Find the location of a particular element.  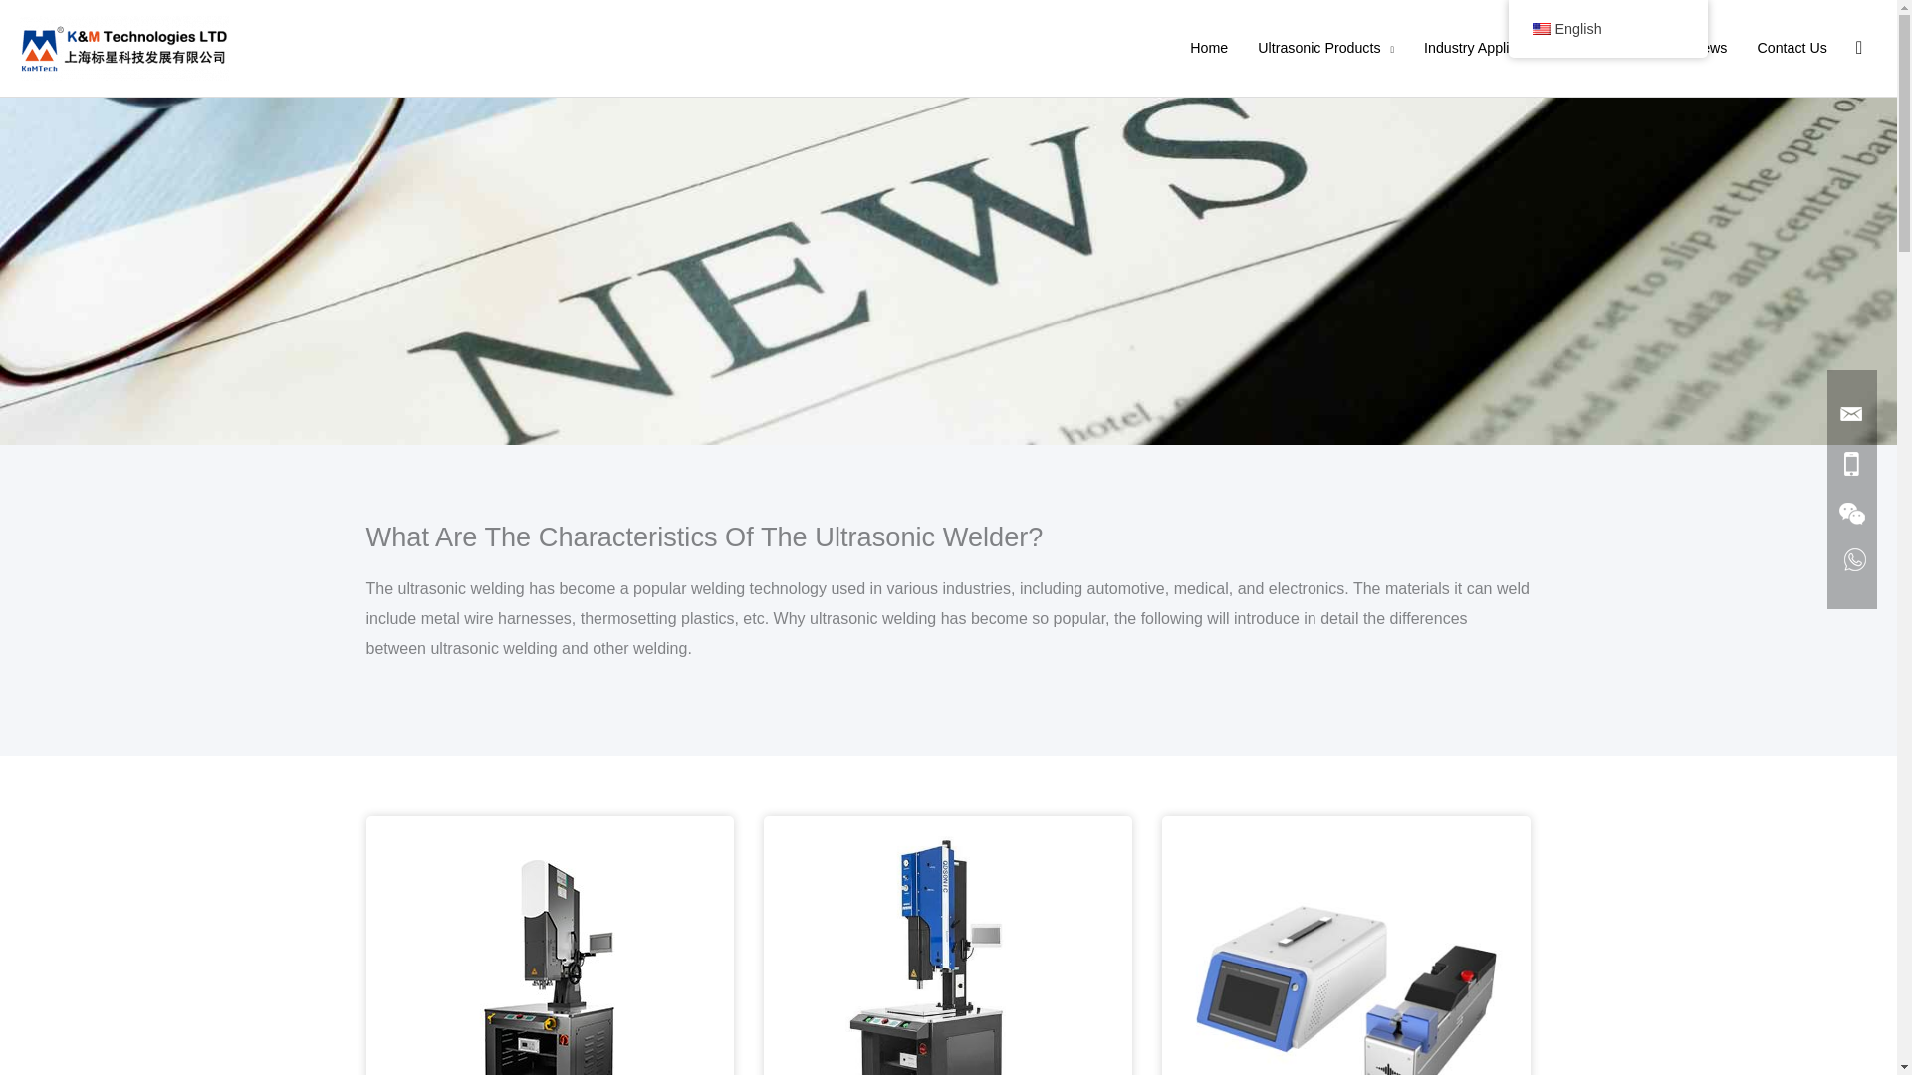

English is located at coordinates (1540, 28).